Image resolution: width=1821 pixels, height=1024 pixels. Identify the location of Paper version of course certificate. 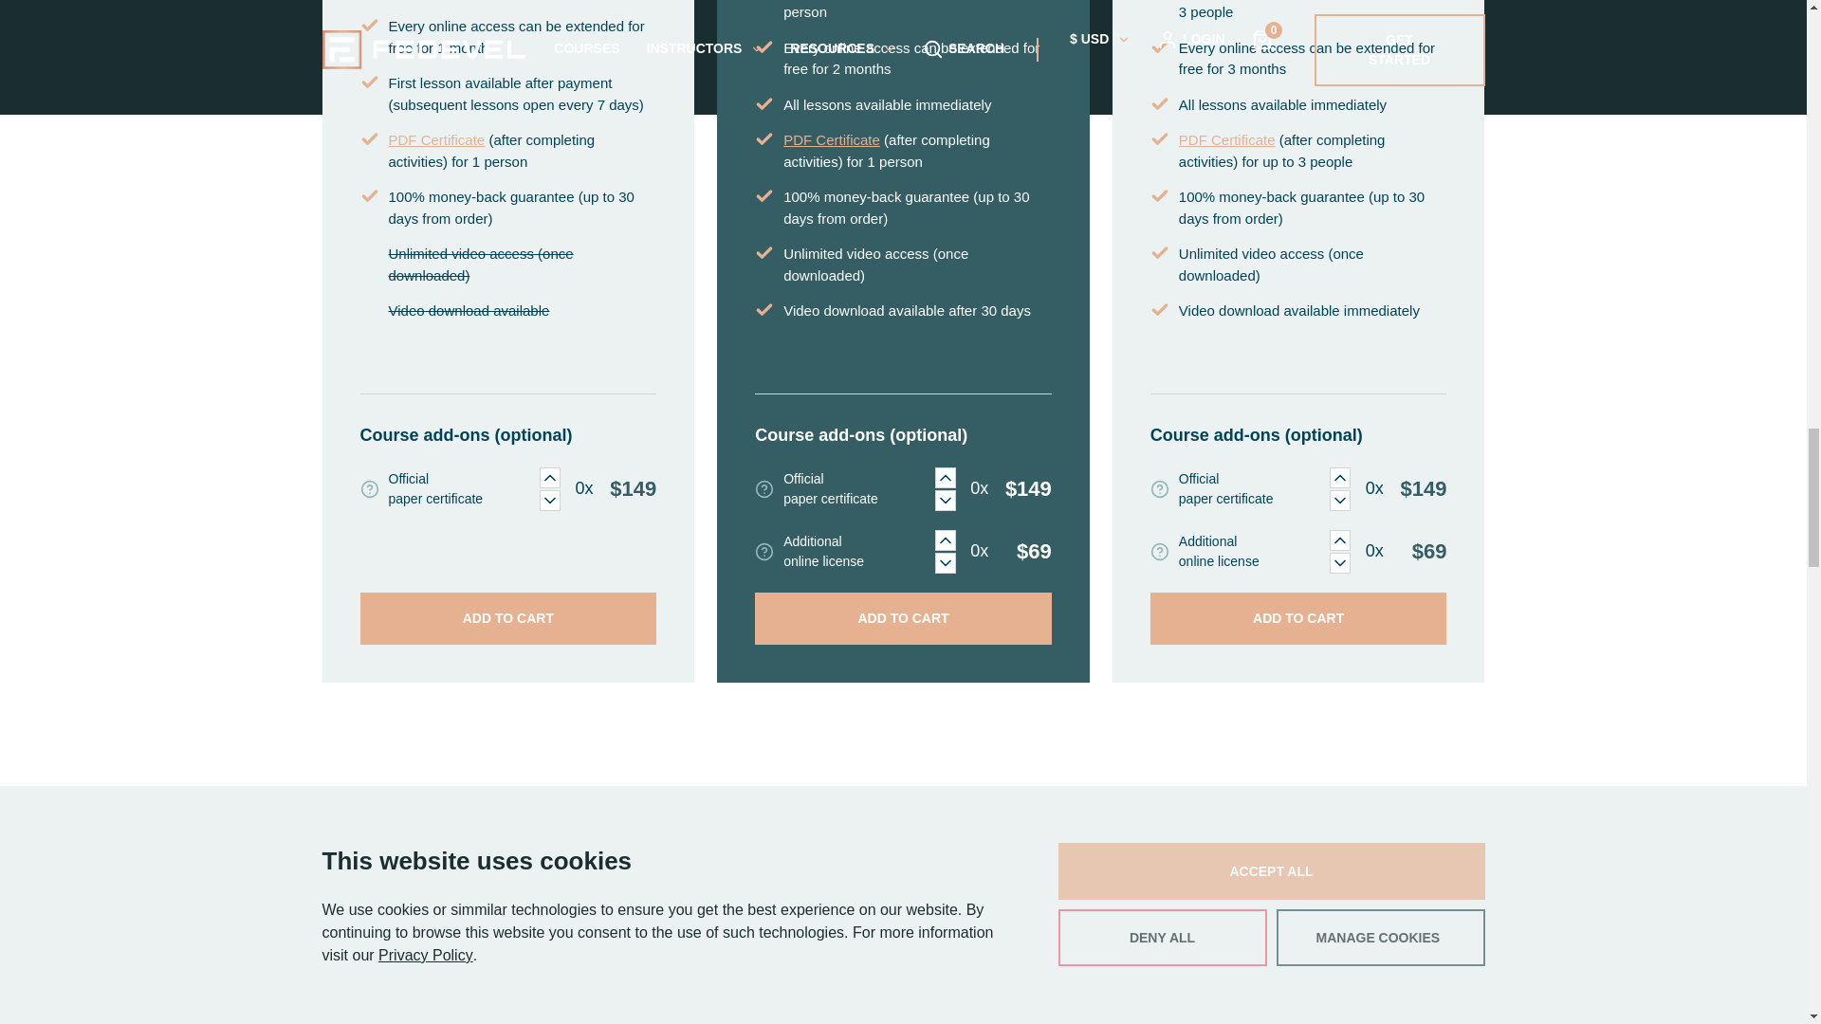
(370, 488).